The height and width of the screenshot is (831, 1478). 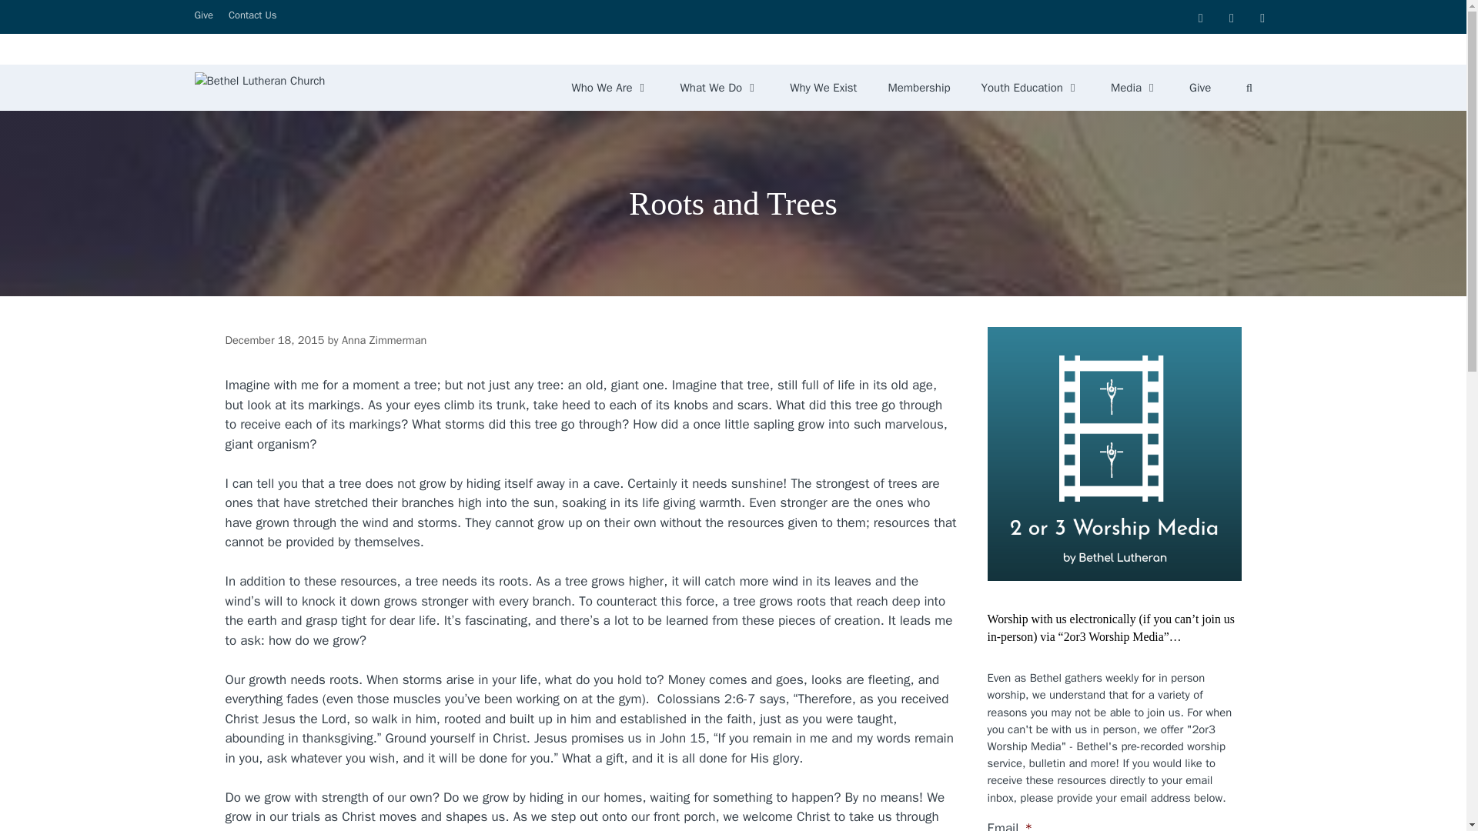 What do you see at coordinates (720, 88) in the screenshot?
I see `What We Do` at bounding box center [720, 88].